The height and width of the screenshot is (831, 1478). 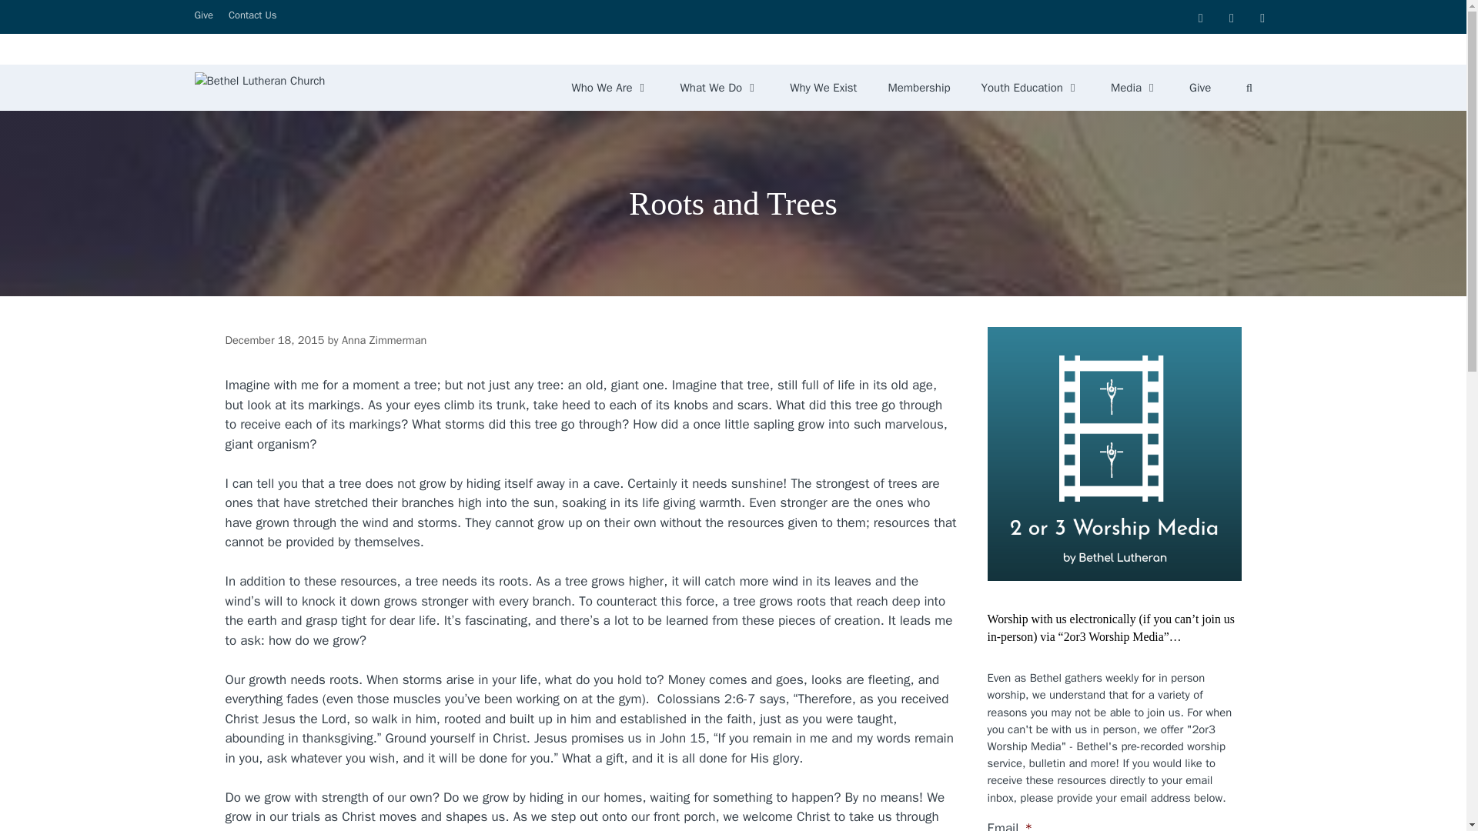 What do you see at coordinates (720, 88) in the screenshot?
I see `What We Do` at bounding box center [720, 88].